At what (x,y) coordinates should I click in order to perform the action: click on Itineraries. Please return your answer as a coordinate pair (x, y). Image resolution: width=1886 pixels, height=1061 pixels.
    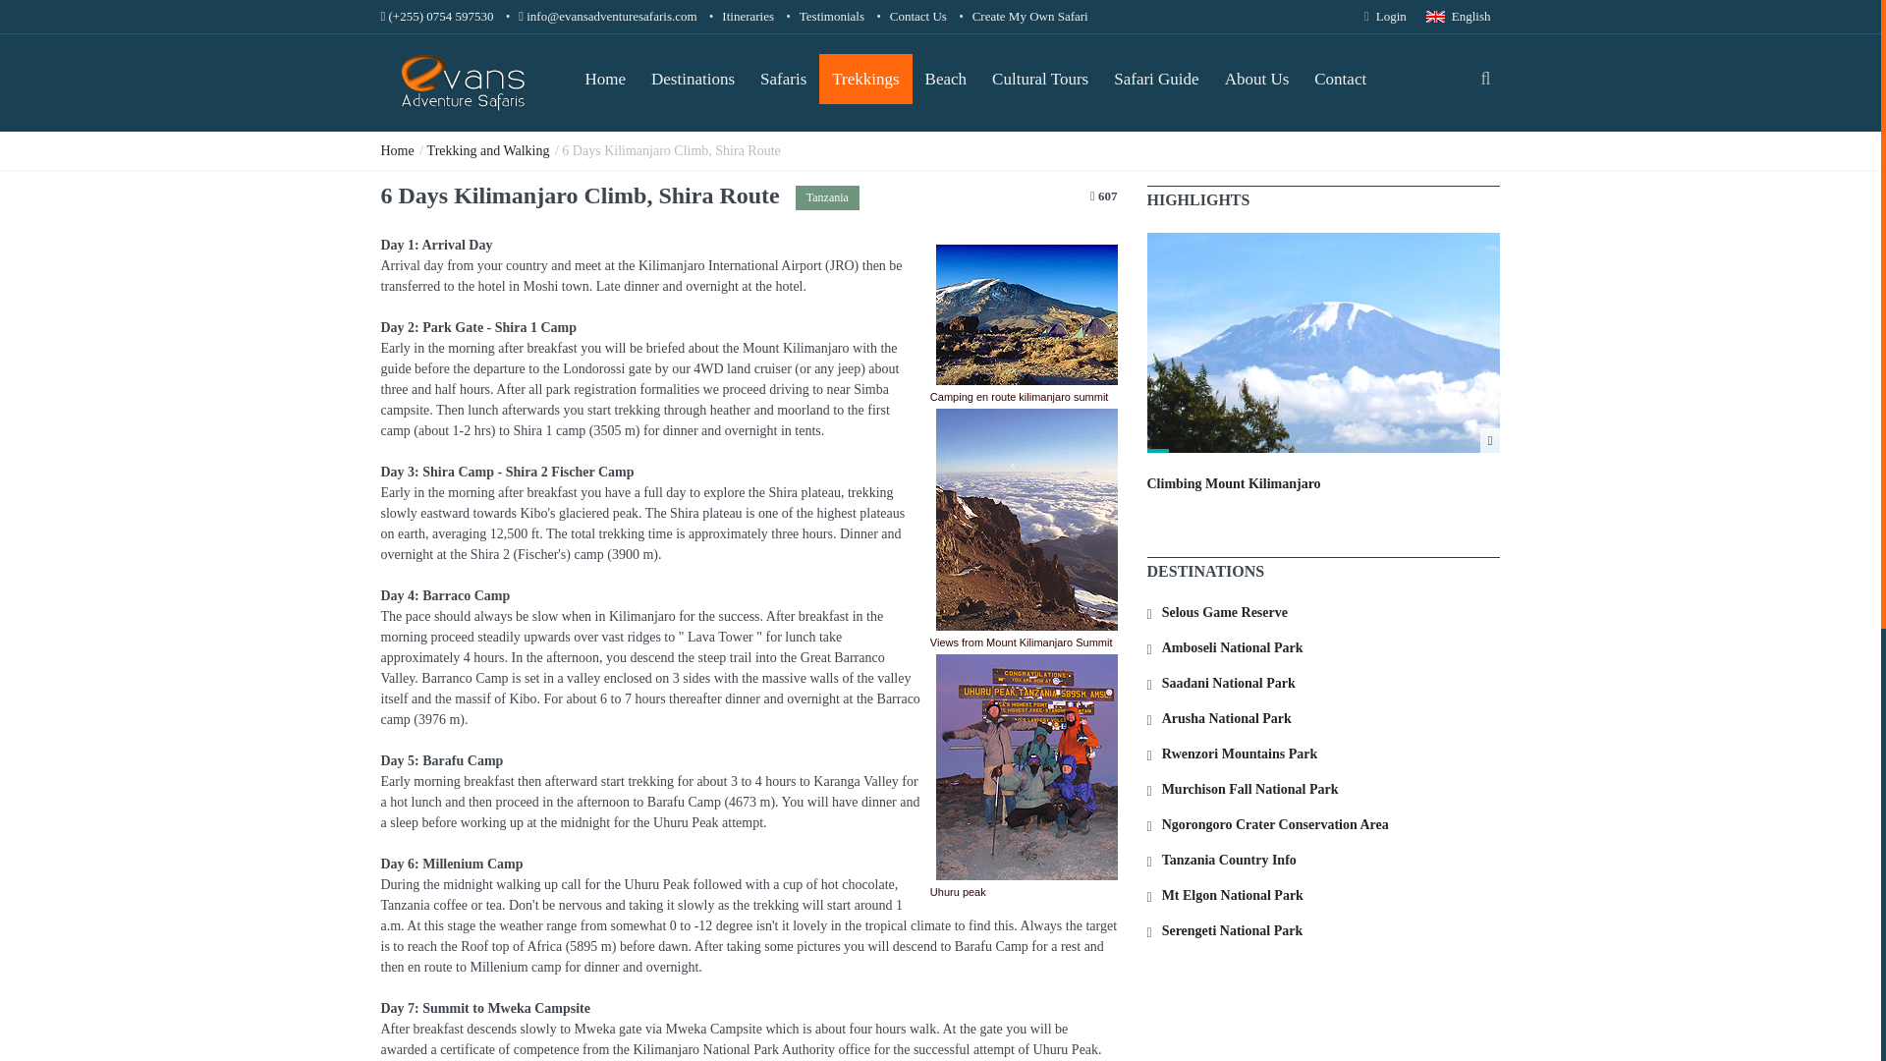
    Looking at the image, I should click on (748, 16).